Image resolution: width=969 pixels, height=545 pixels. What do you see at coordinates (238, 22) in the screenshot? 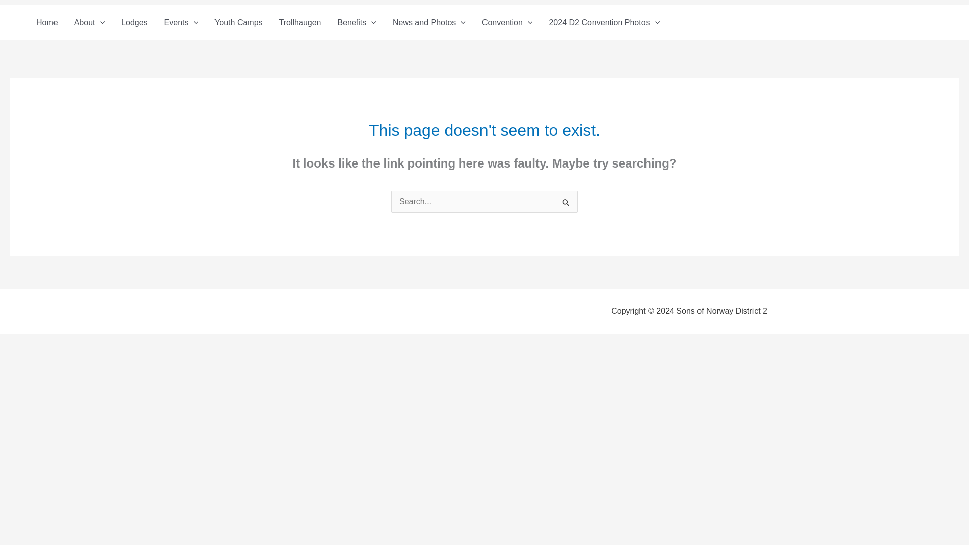
I see `Youth Camps` at bounding box center [238, 22].